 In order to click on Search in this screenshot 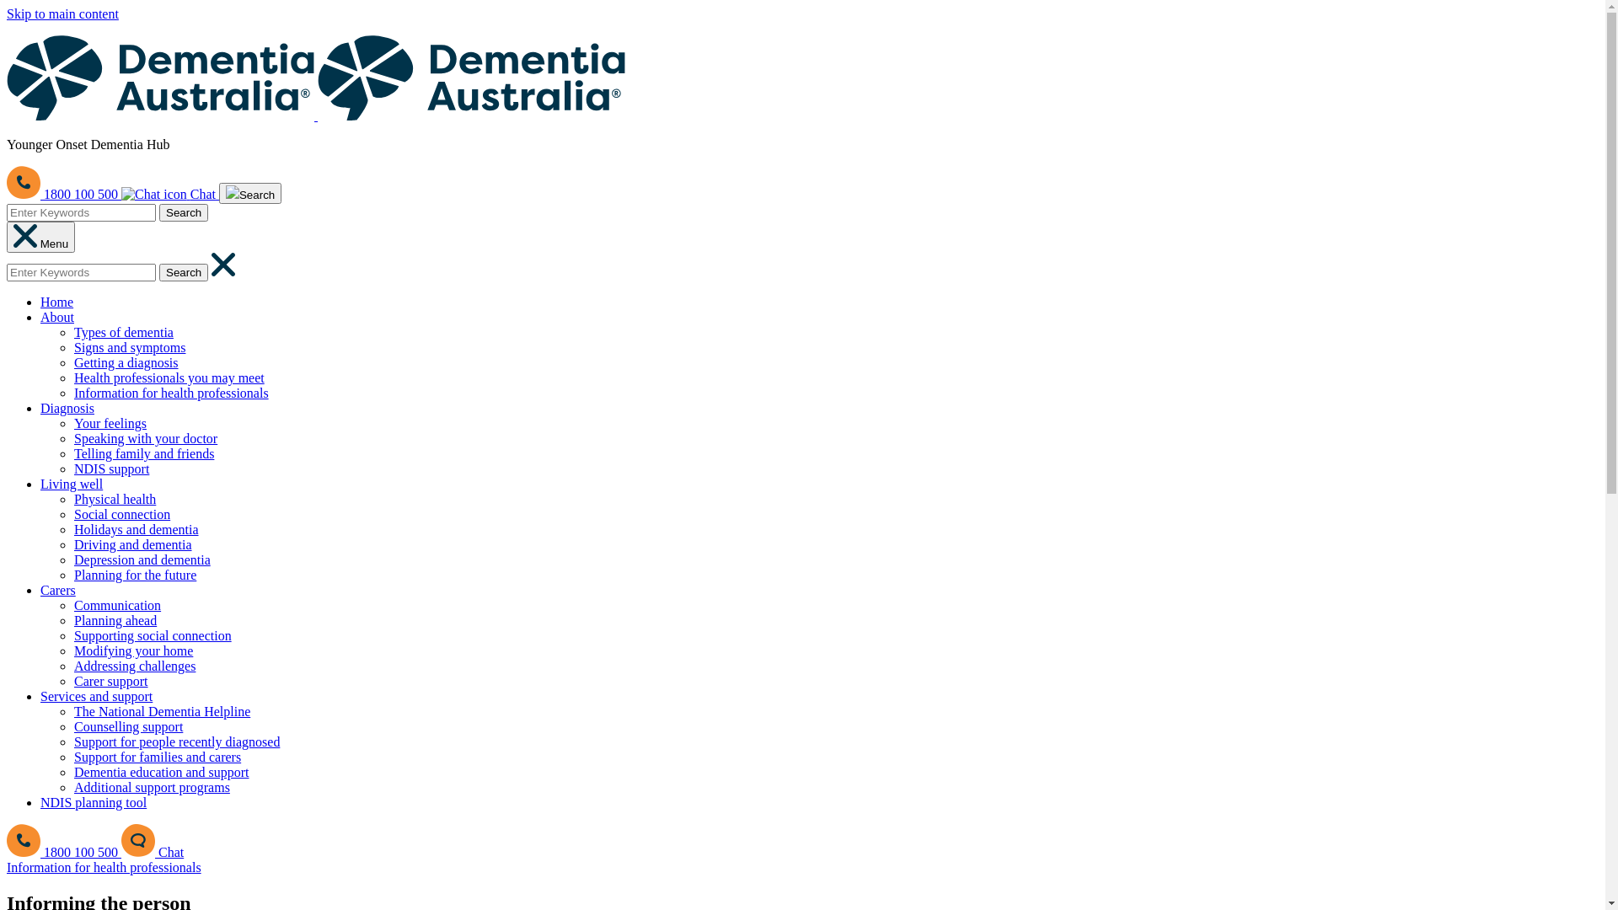, I will do `click(184, 212)`.